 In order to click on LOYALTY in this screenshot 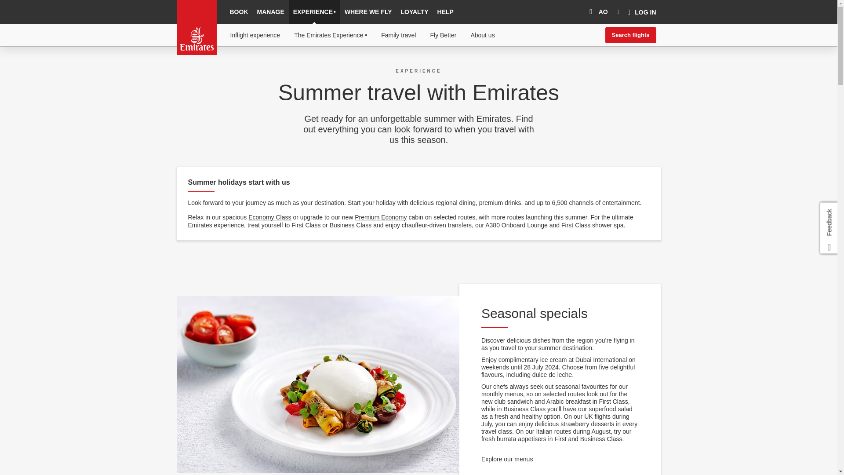, I will do `click(415, 12)`.